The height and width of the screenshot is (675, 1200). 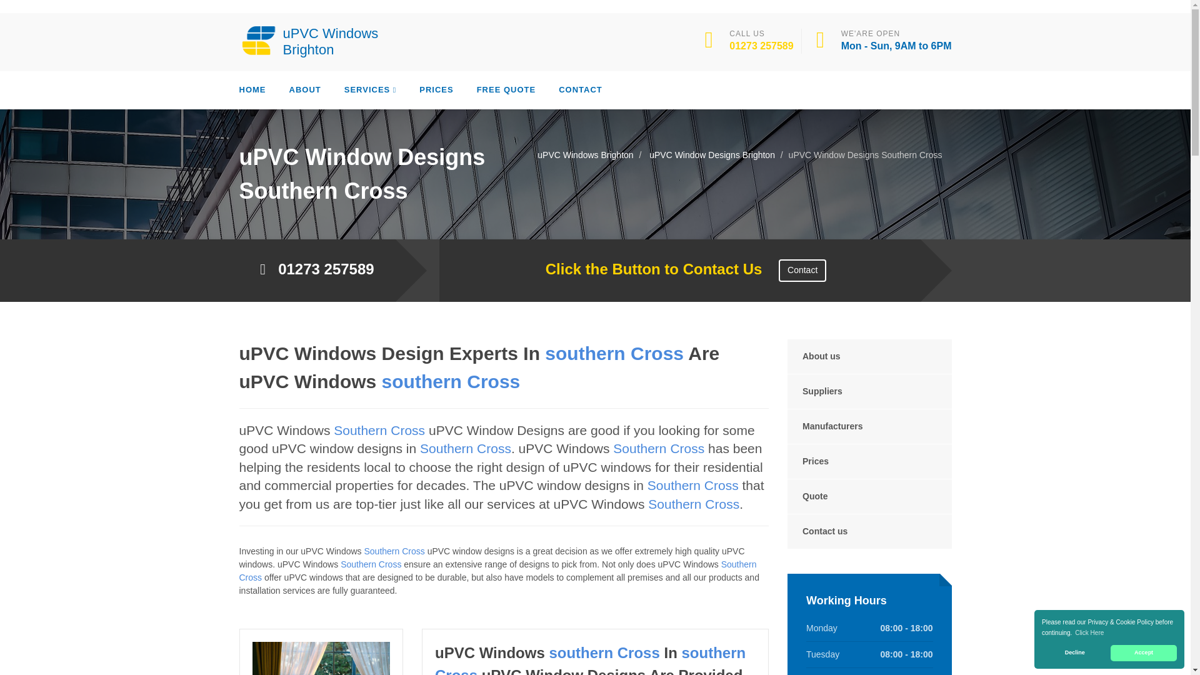 I want to click on SERVICES, so click(x=371, y=90).